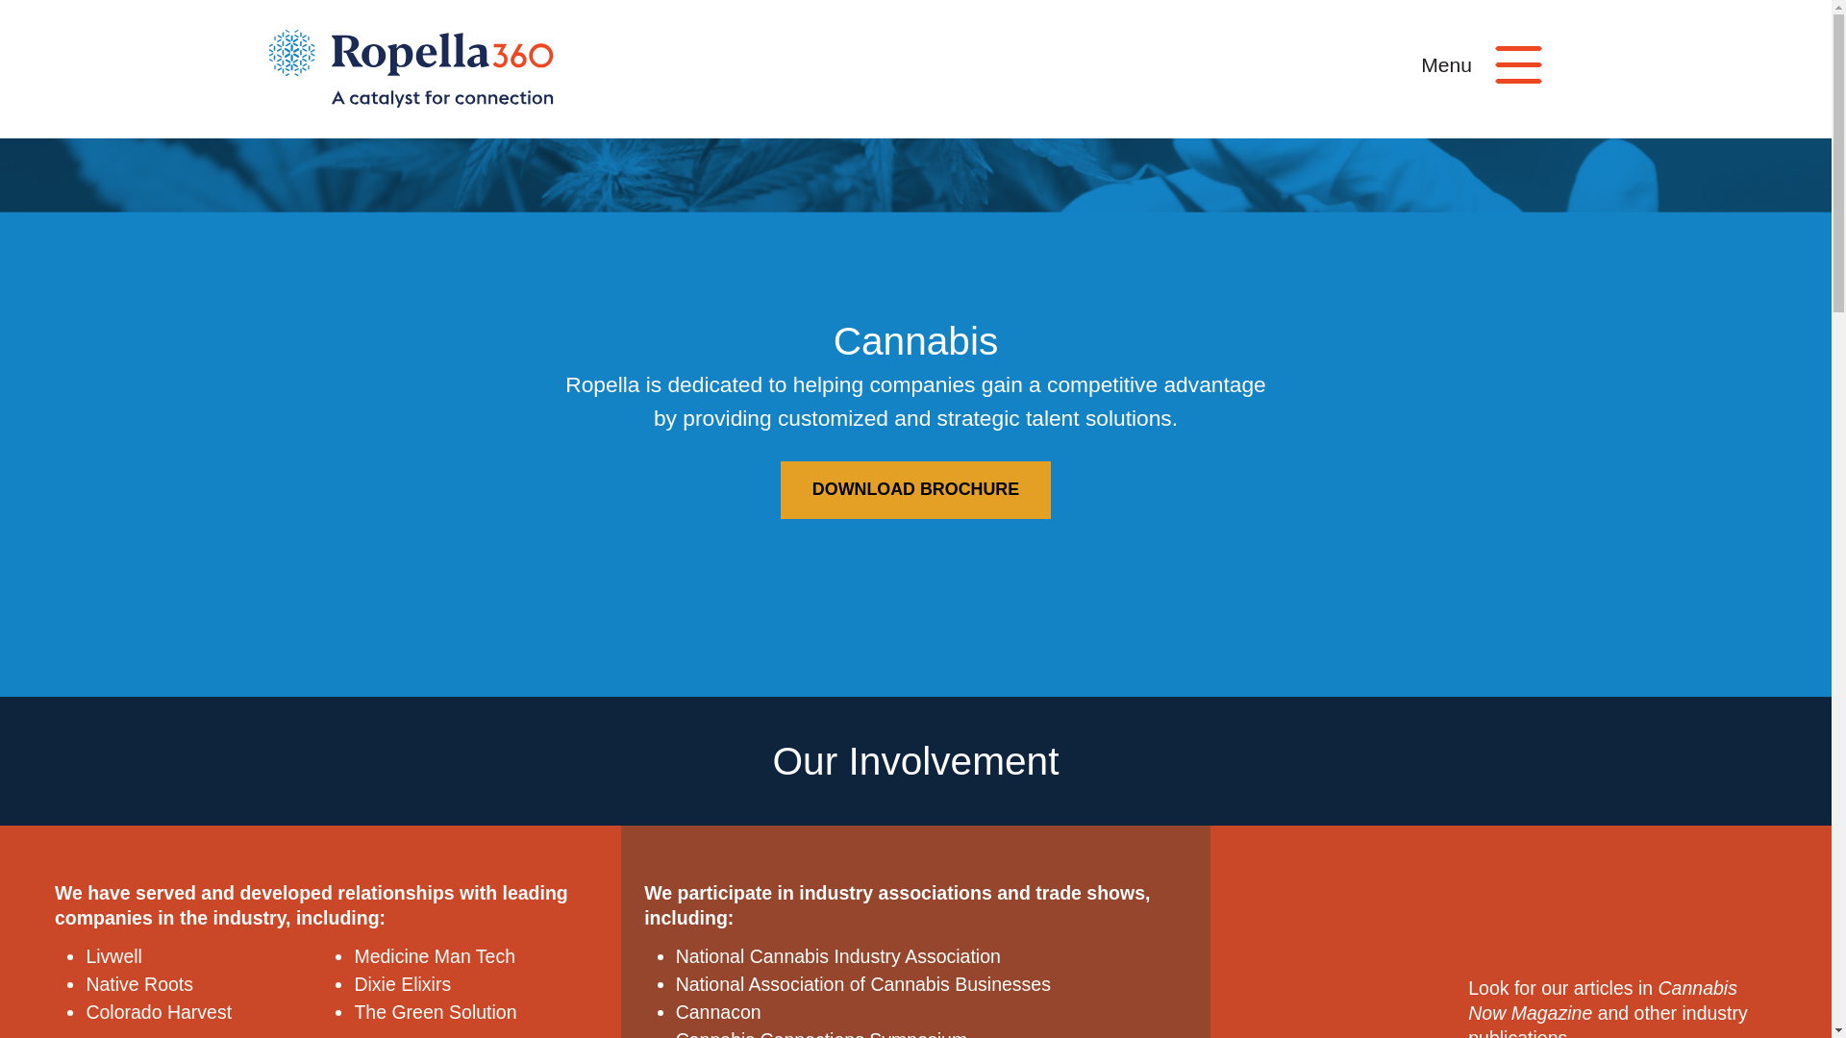  What do you see at coordinates (915, 490) in the screenshot?
I see `DOWNLOAD BROCHURE` at bounding box center [915, 490].